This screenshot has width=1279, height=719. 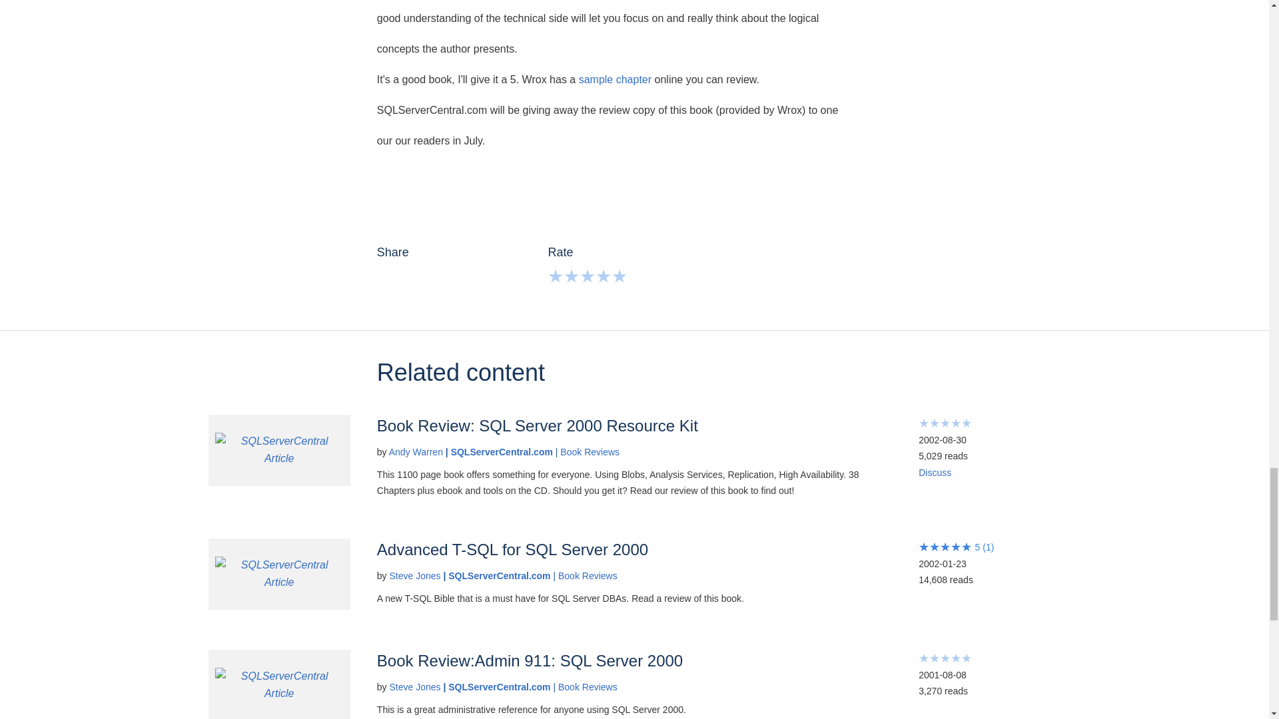 I want to click on sample chapter, so click(x=615, y=80).